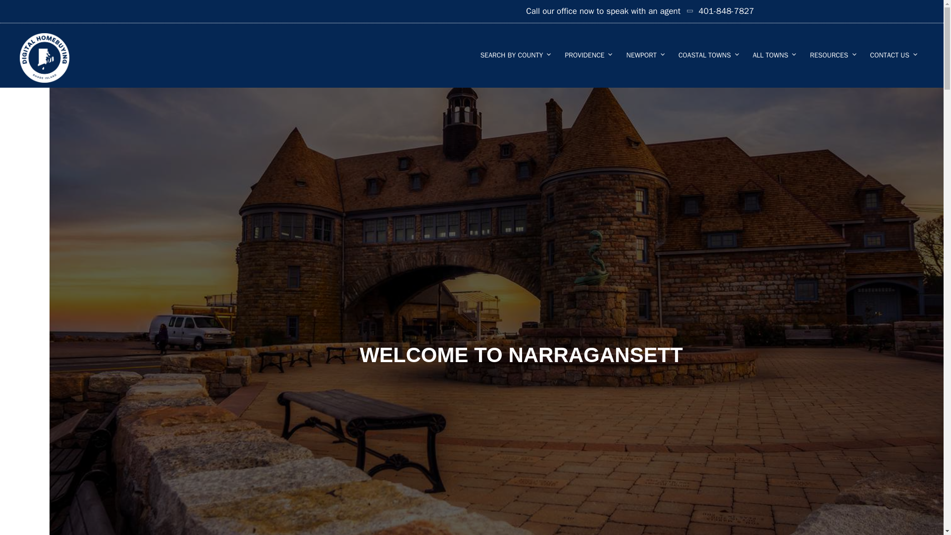 This screenshot has width=951, height=535. What do you see at coordinates (718, 11) in the screenshot?
I see `401-848-7827` at bounding box center [718, 11].